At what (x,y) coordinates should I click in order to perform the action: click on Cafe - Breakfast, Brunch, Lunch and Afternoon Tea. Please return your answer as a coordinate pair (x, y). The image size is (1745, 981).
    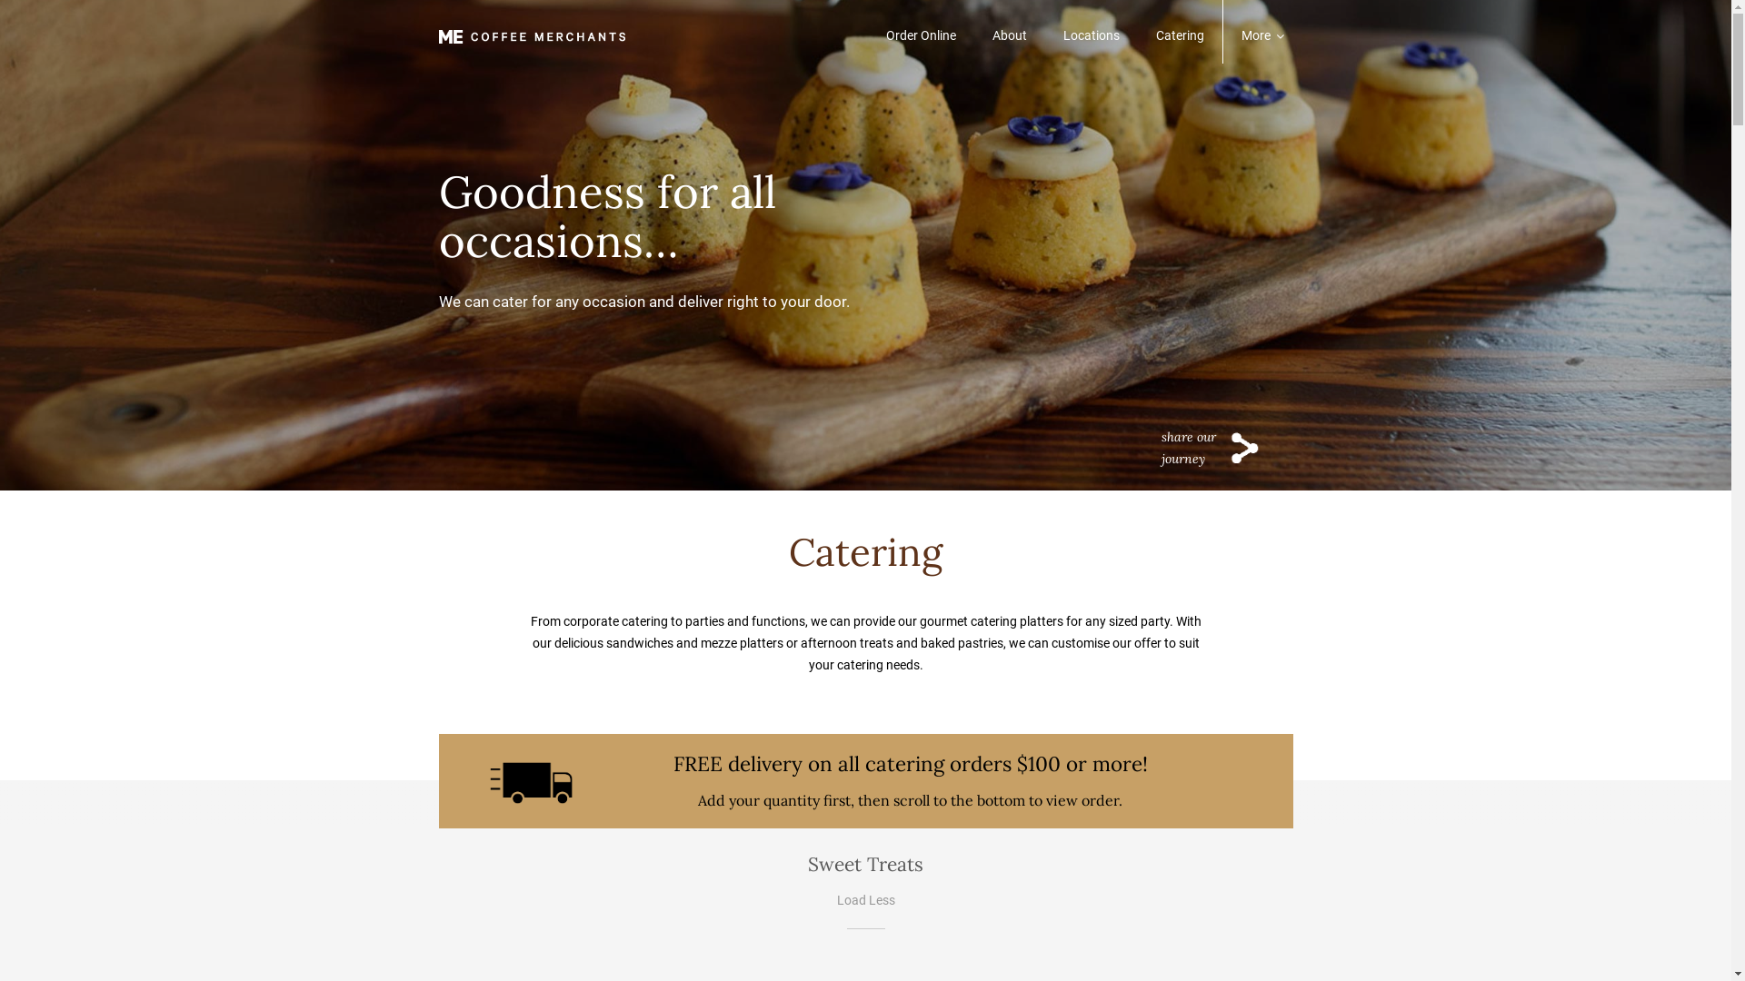
    Looking at the image, I should click on (531, 32).